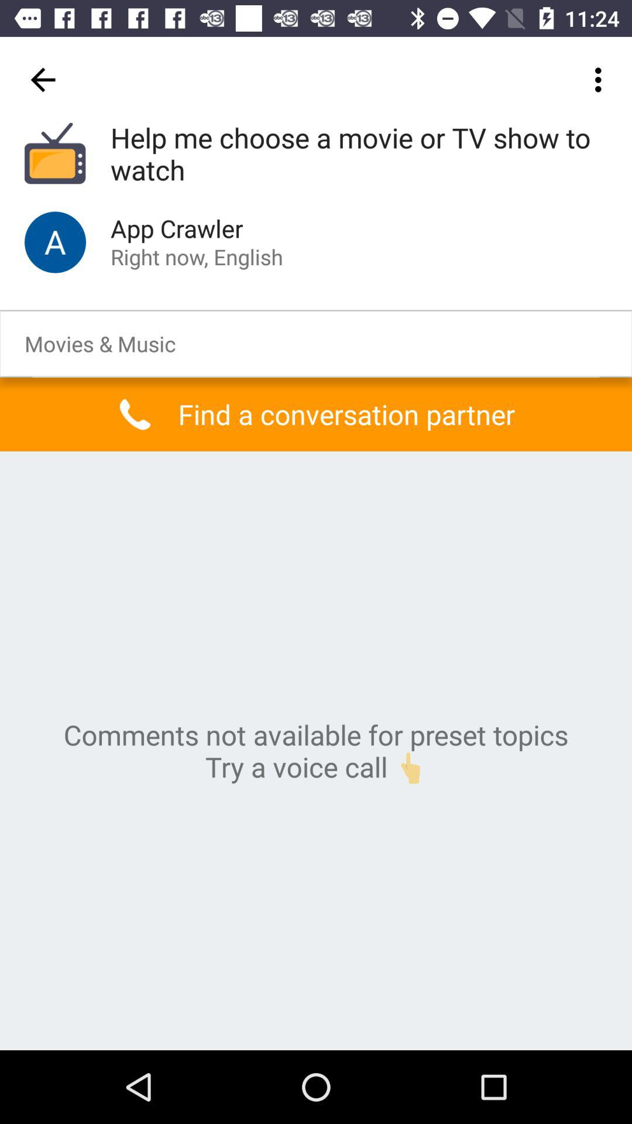 This screenshot has height=1124, width=632. Describe the element at coordinates (43, 80) in the screenshot. I see `click the item to the left of the help me choose item` at that location.